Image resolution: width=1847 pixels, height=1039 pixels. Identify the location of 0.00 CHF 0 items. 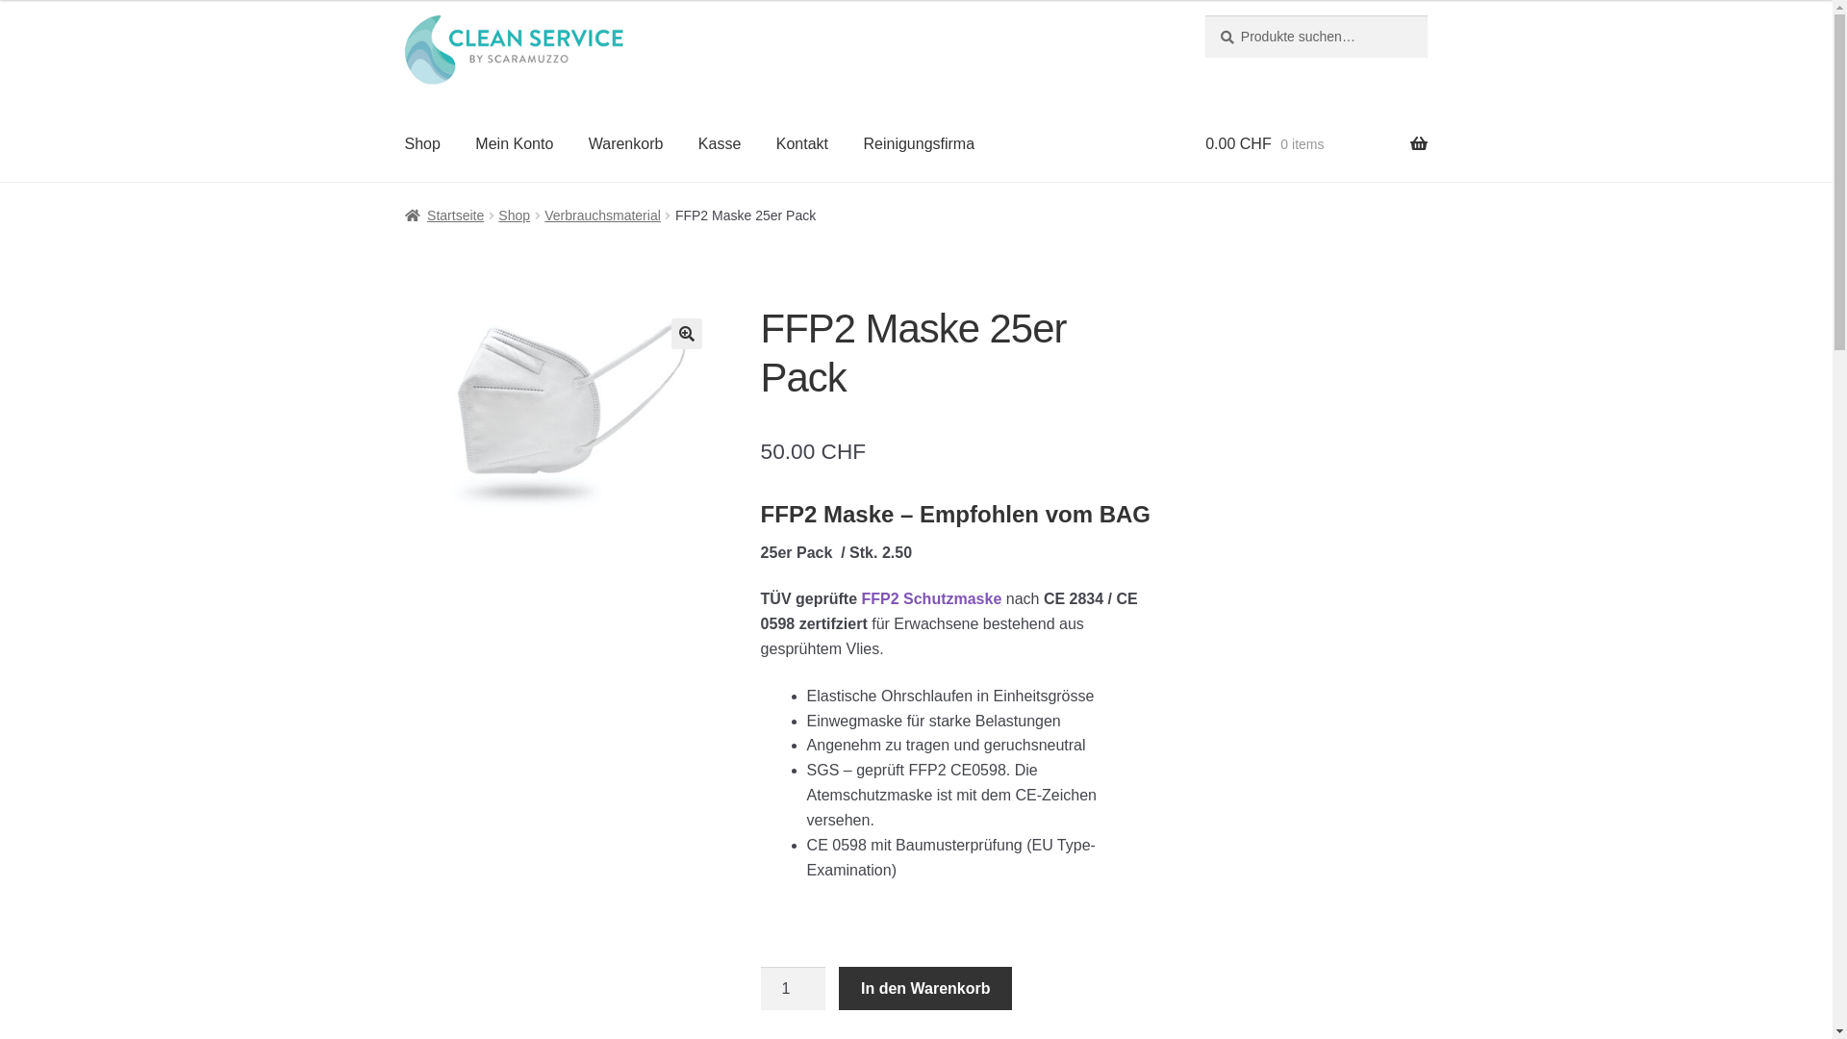
(1316, 145).